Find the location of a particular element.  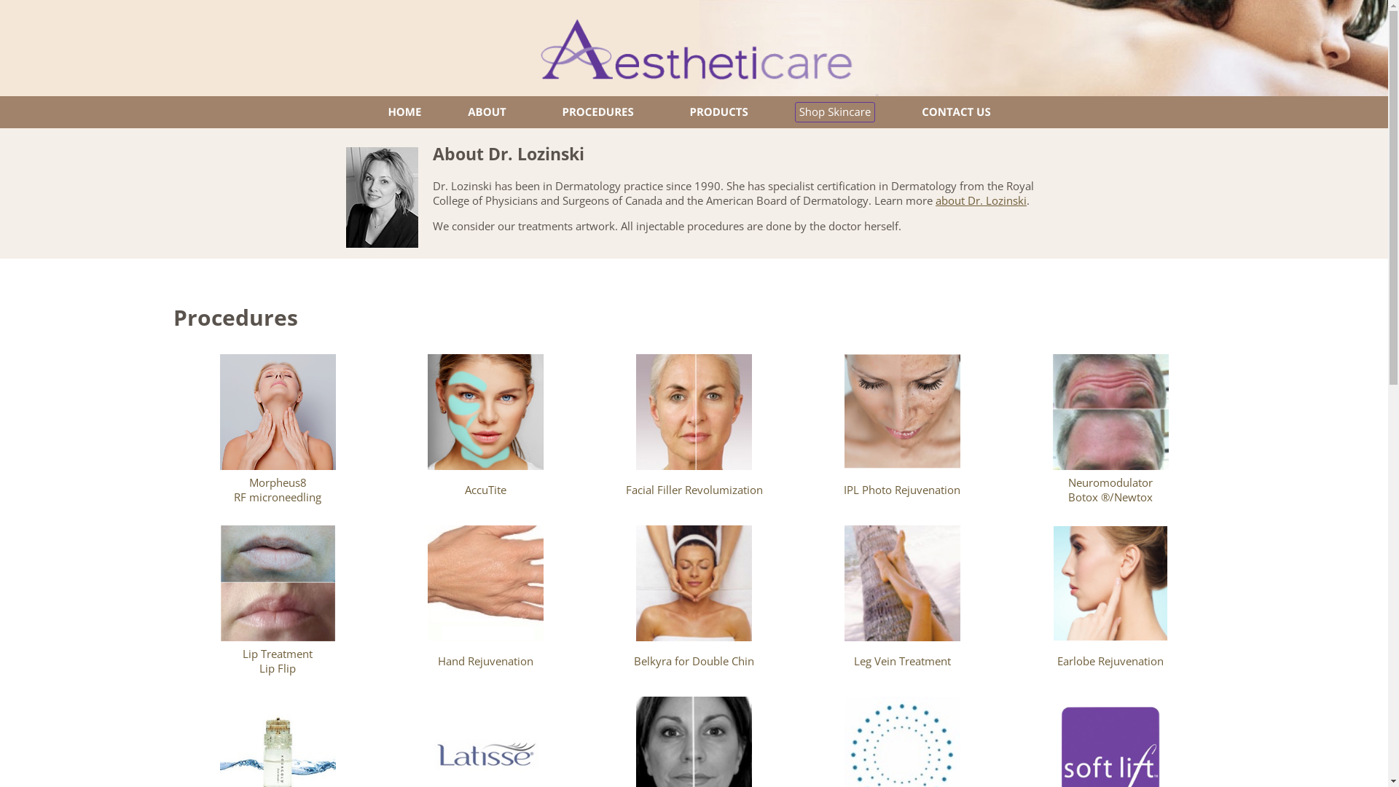

Shop Skincare is located at coordinates (835, 112).